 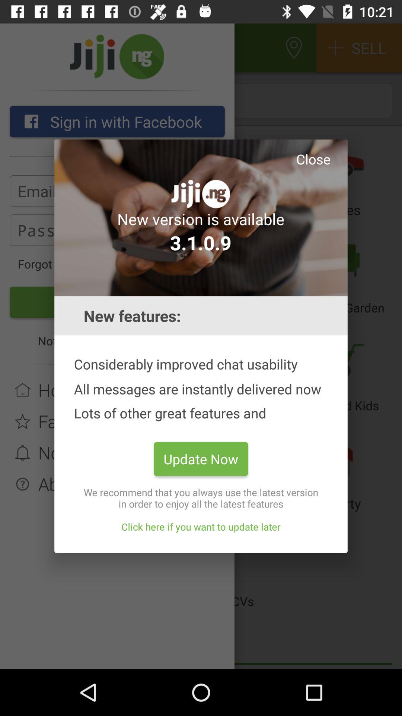 I want to click on flip to update now button, so click(x=201, y=459).